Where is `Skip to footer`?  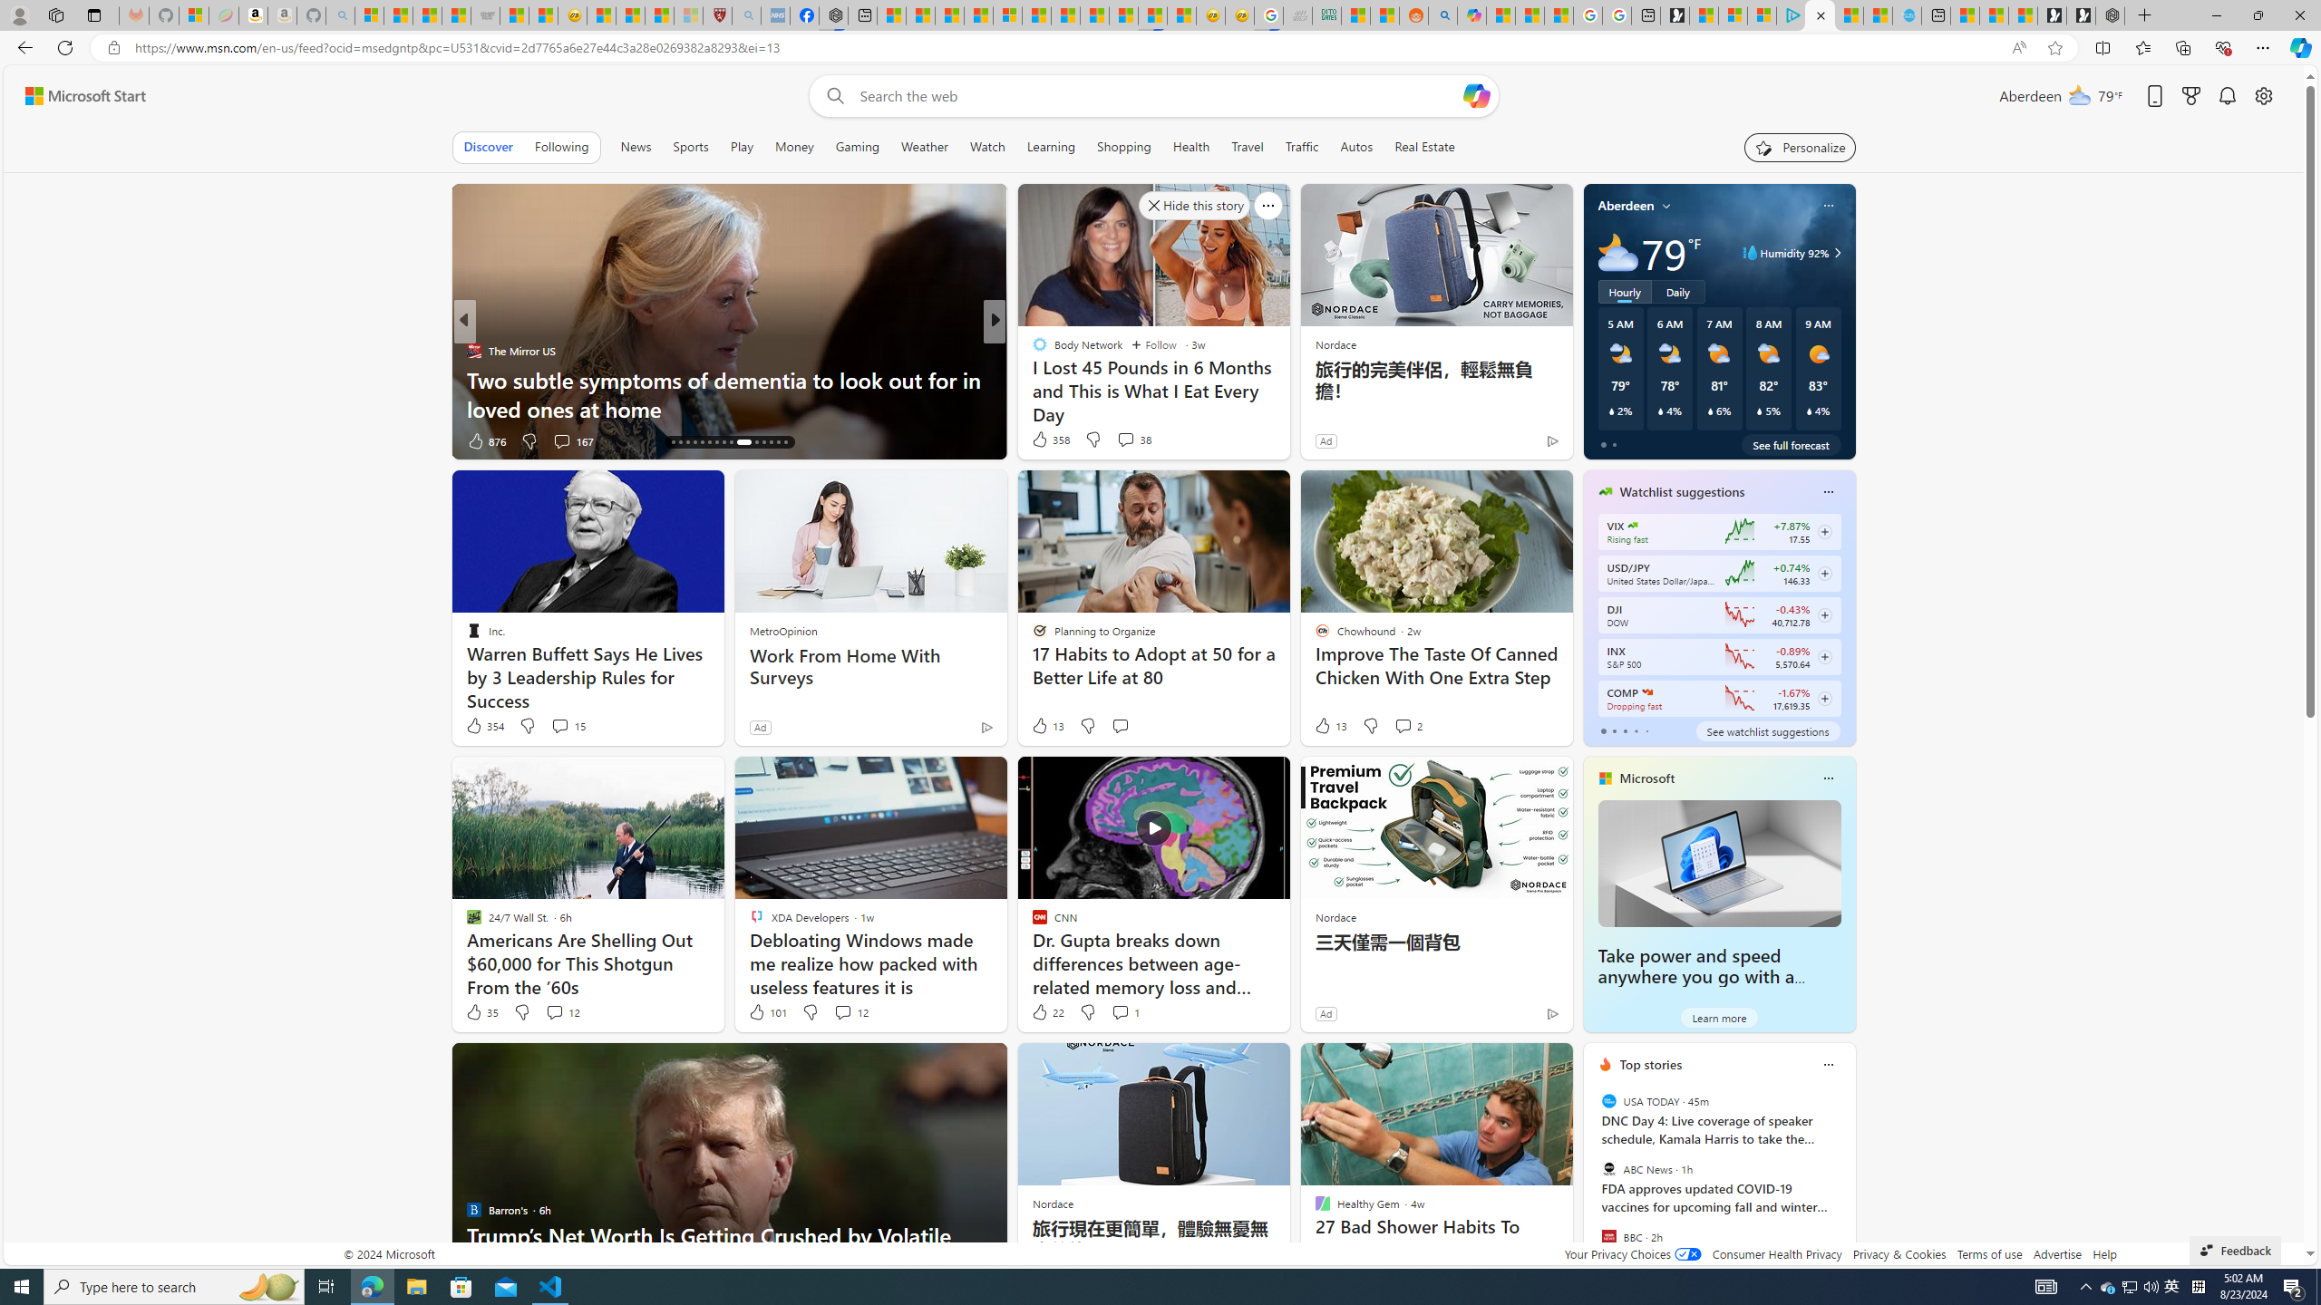
Skip to footer is located at coordinates (74, 96).